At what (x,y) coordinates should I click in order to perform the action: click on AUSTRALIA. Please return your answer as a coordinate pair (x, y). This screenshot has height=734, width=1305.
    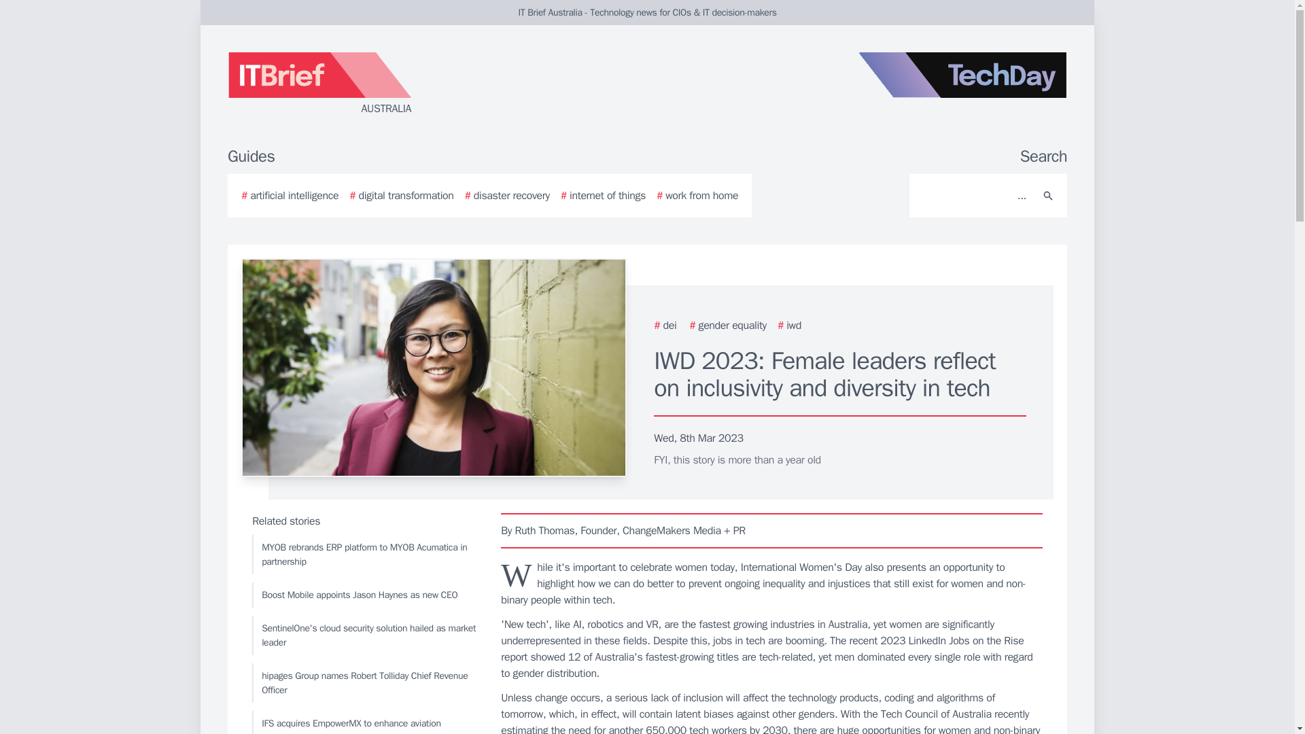
    Looking at the image, I should click on (390, 84).